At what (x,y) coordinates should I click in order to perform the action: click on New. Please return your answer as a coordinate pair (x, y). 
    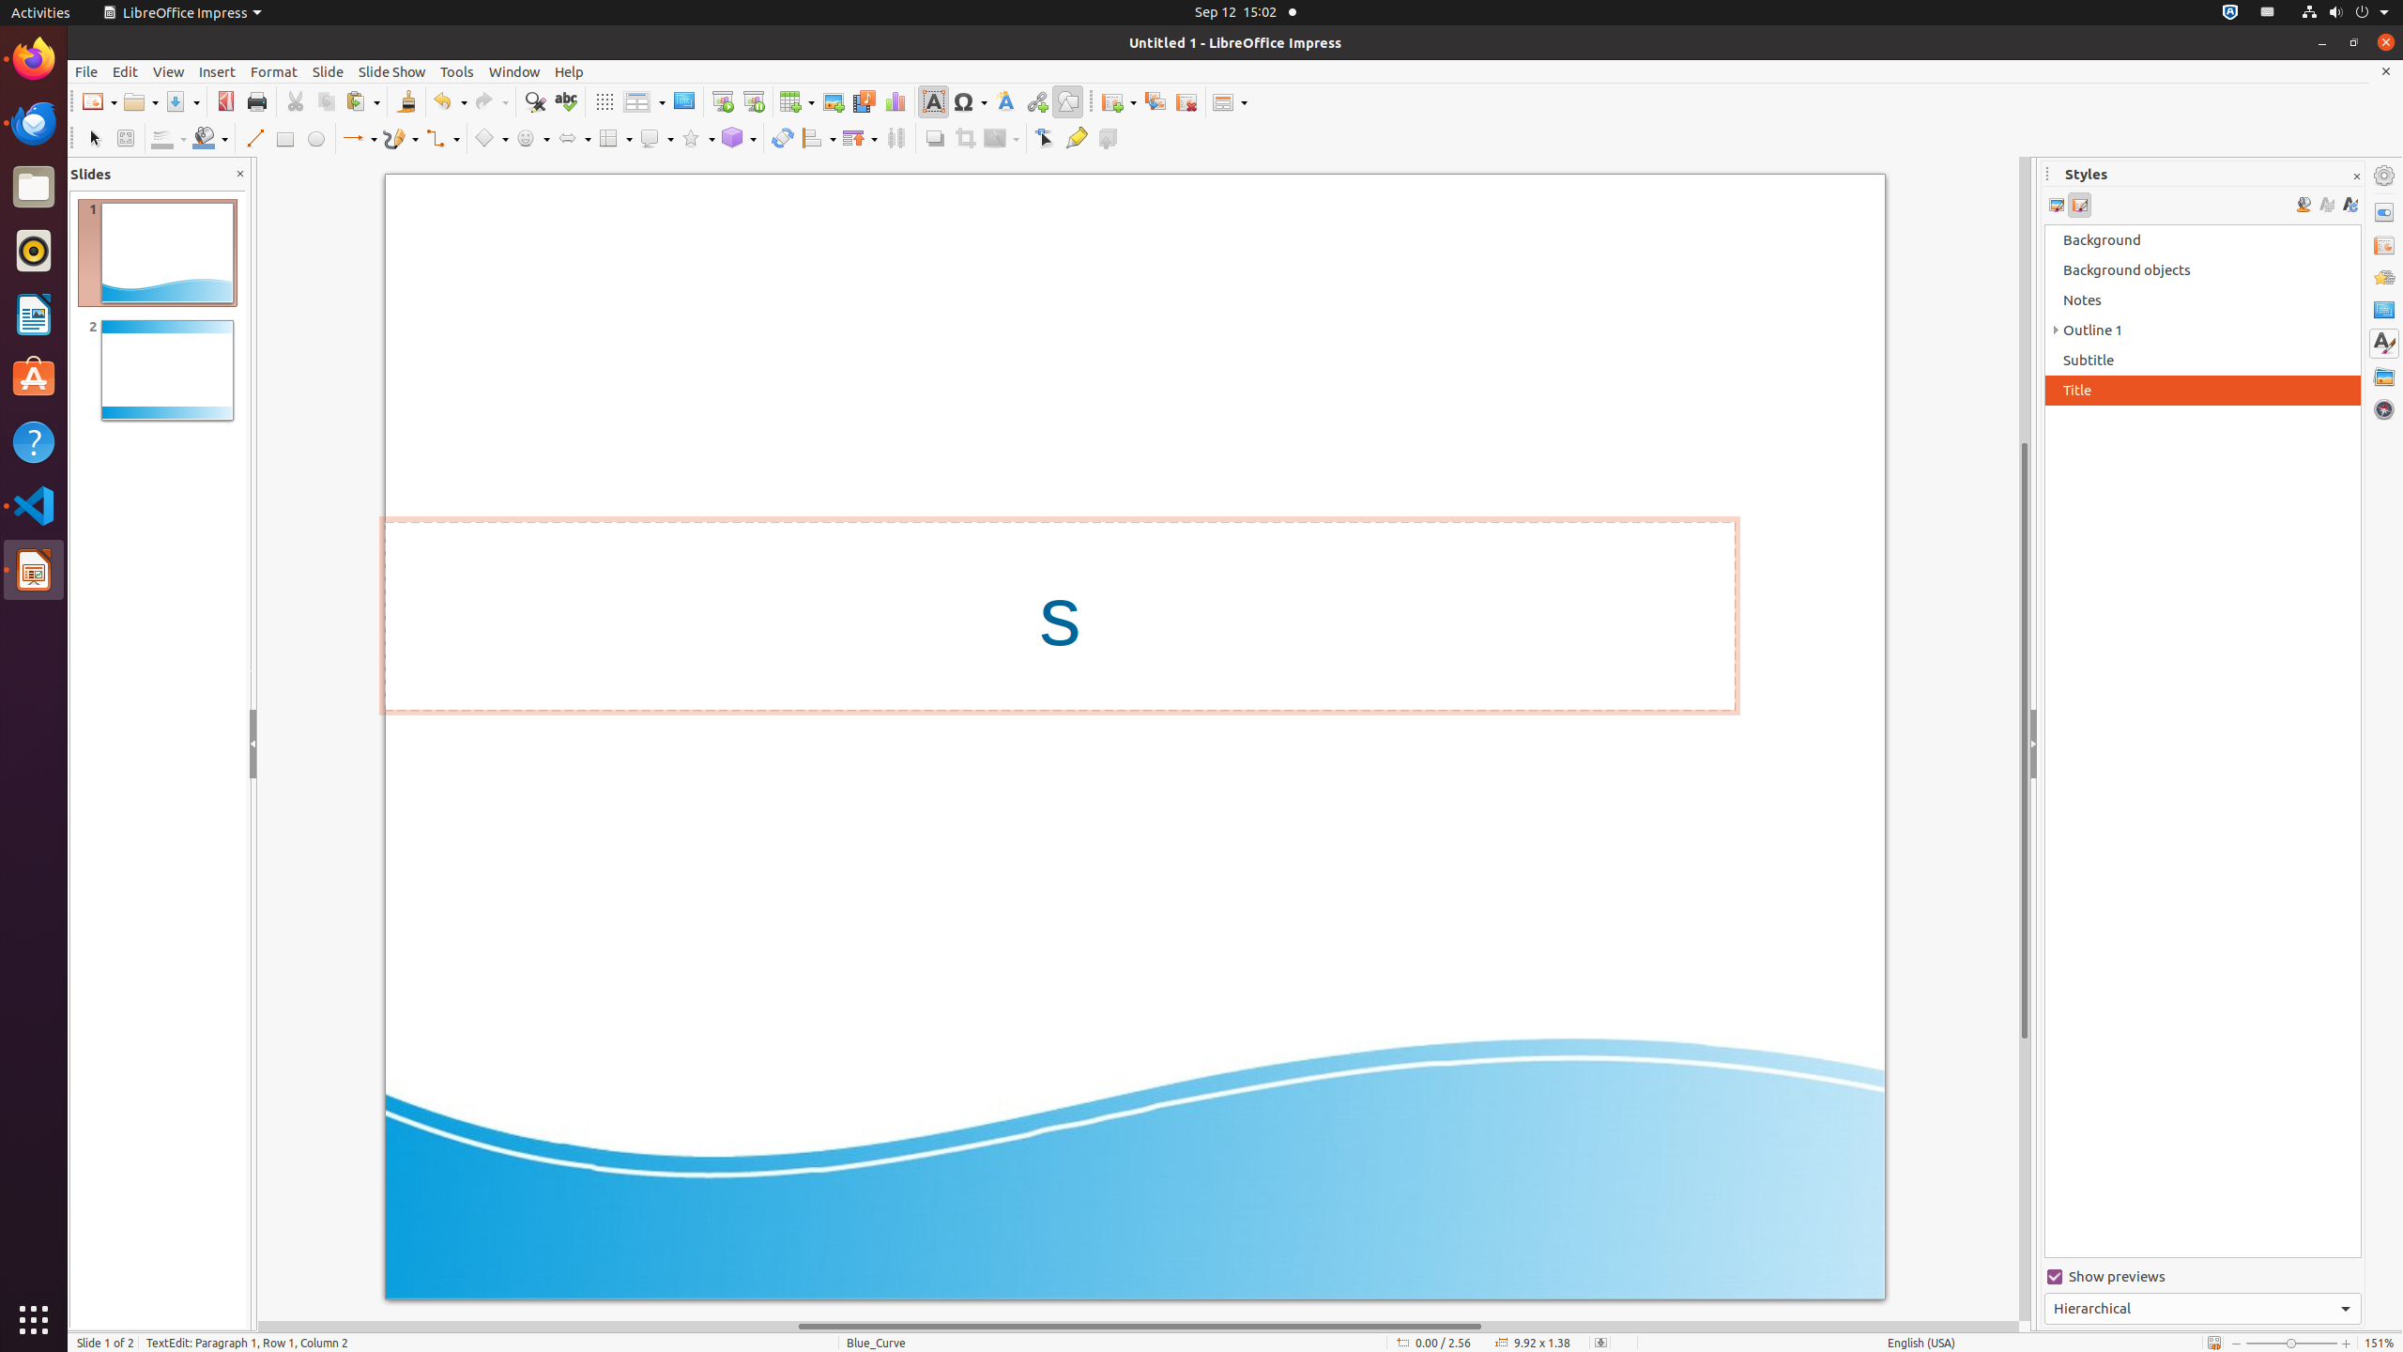
    Looking at the image, I should click on (99, 101).